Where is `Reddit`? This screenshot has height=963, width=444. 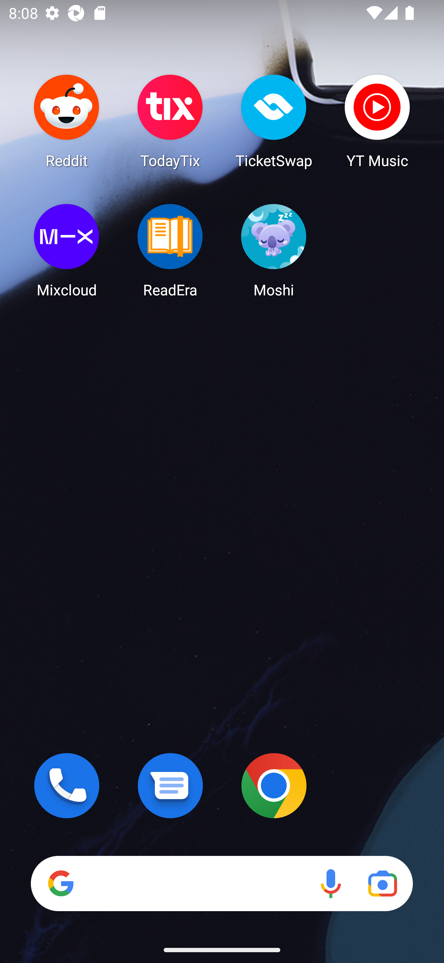
Reddit is located at coordinates (67, 121).